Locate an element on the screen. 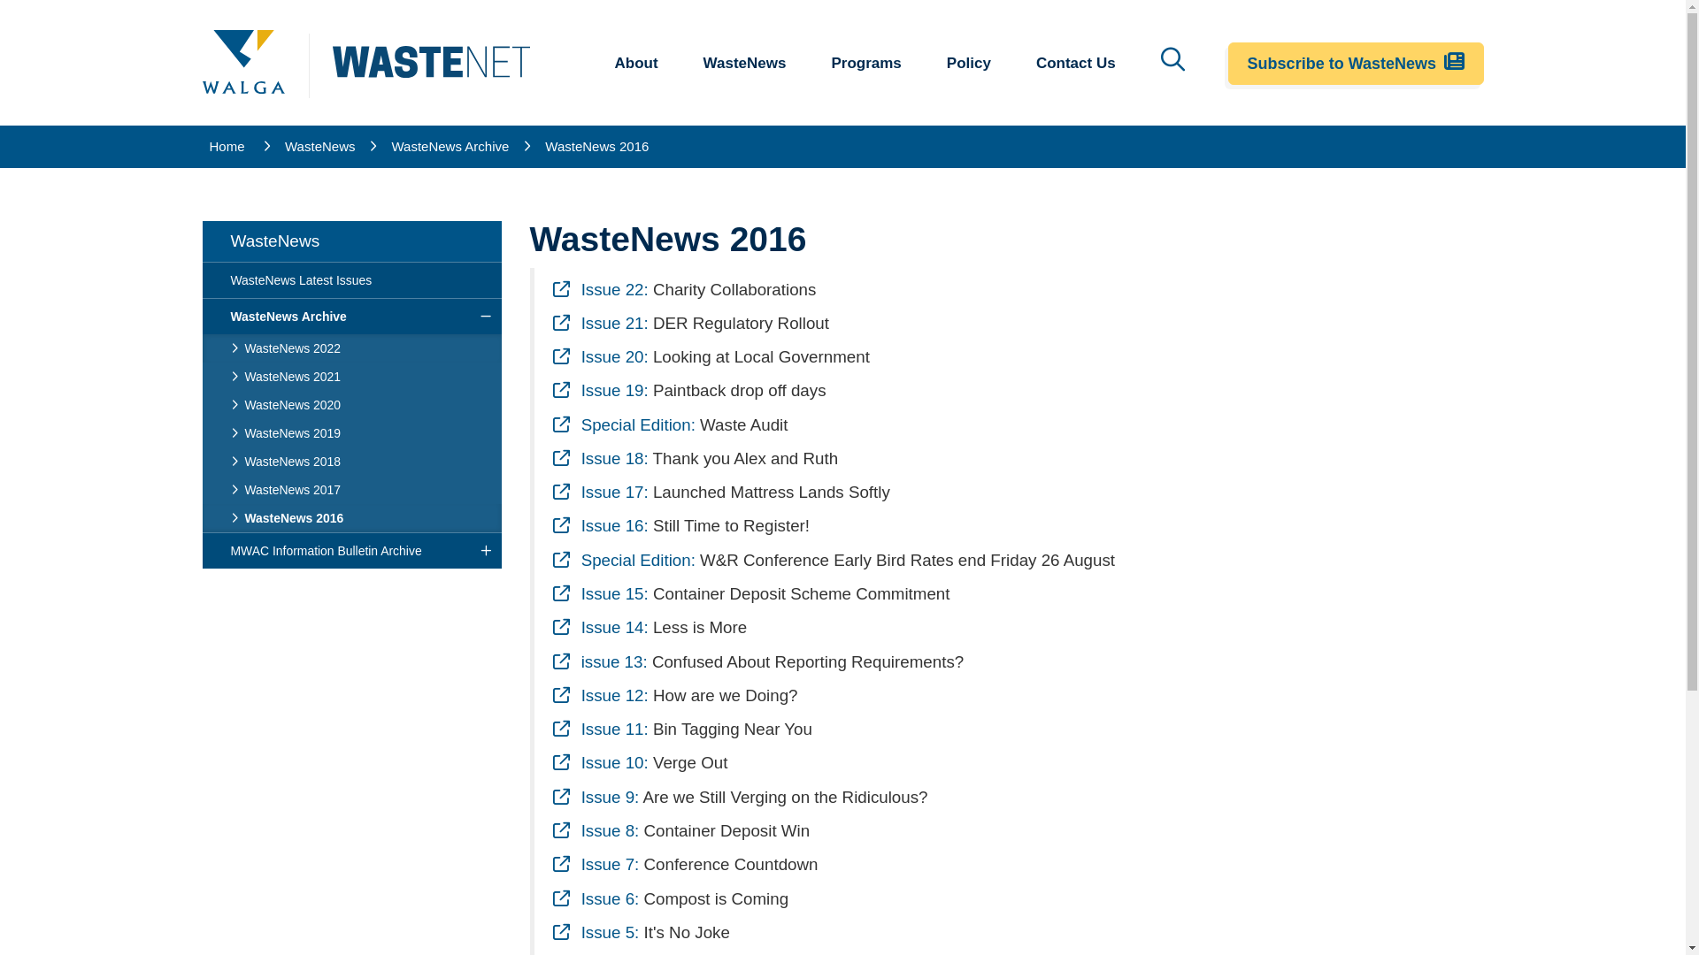 Image resolution: width=1699 pixels, height=955 pixels. Issue 7: is located at coordinates (596, 865).